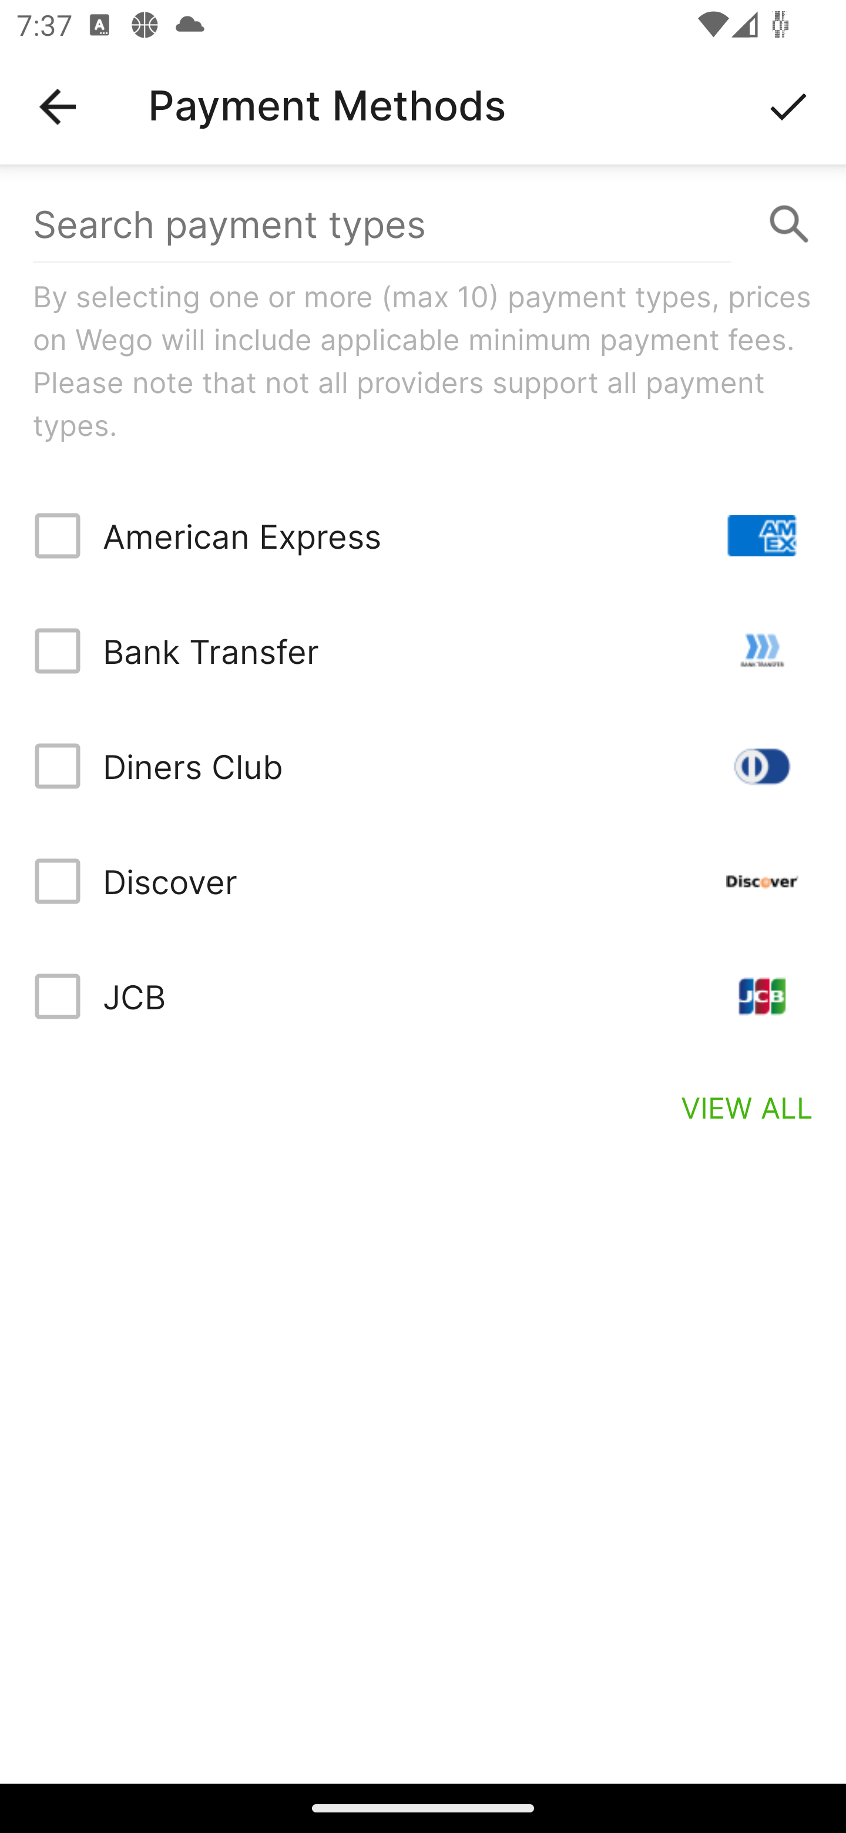 Image resolution: width=846 pixels, height=1833 pixels. I want to click on JCB, so click(423, 996).